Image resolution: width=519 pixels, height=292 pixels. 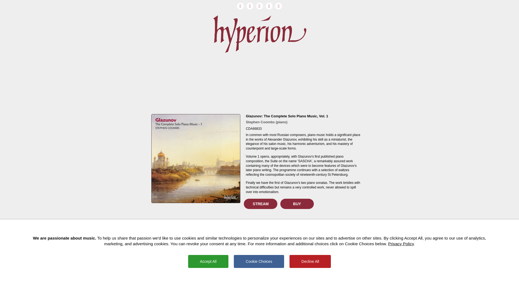 I want to click on STREAM, so click(x=261, y=204).